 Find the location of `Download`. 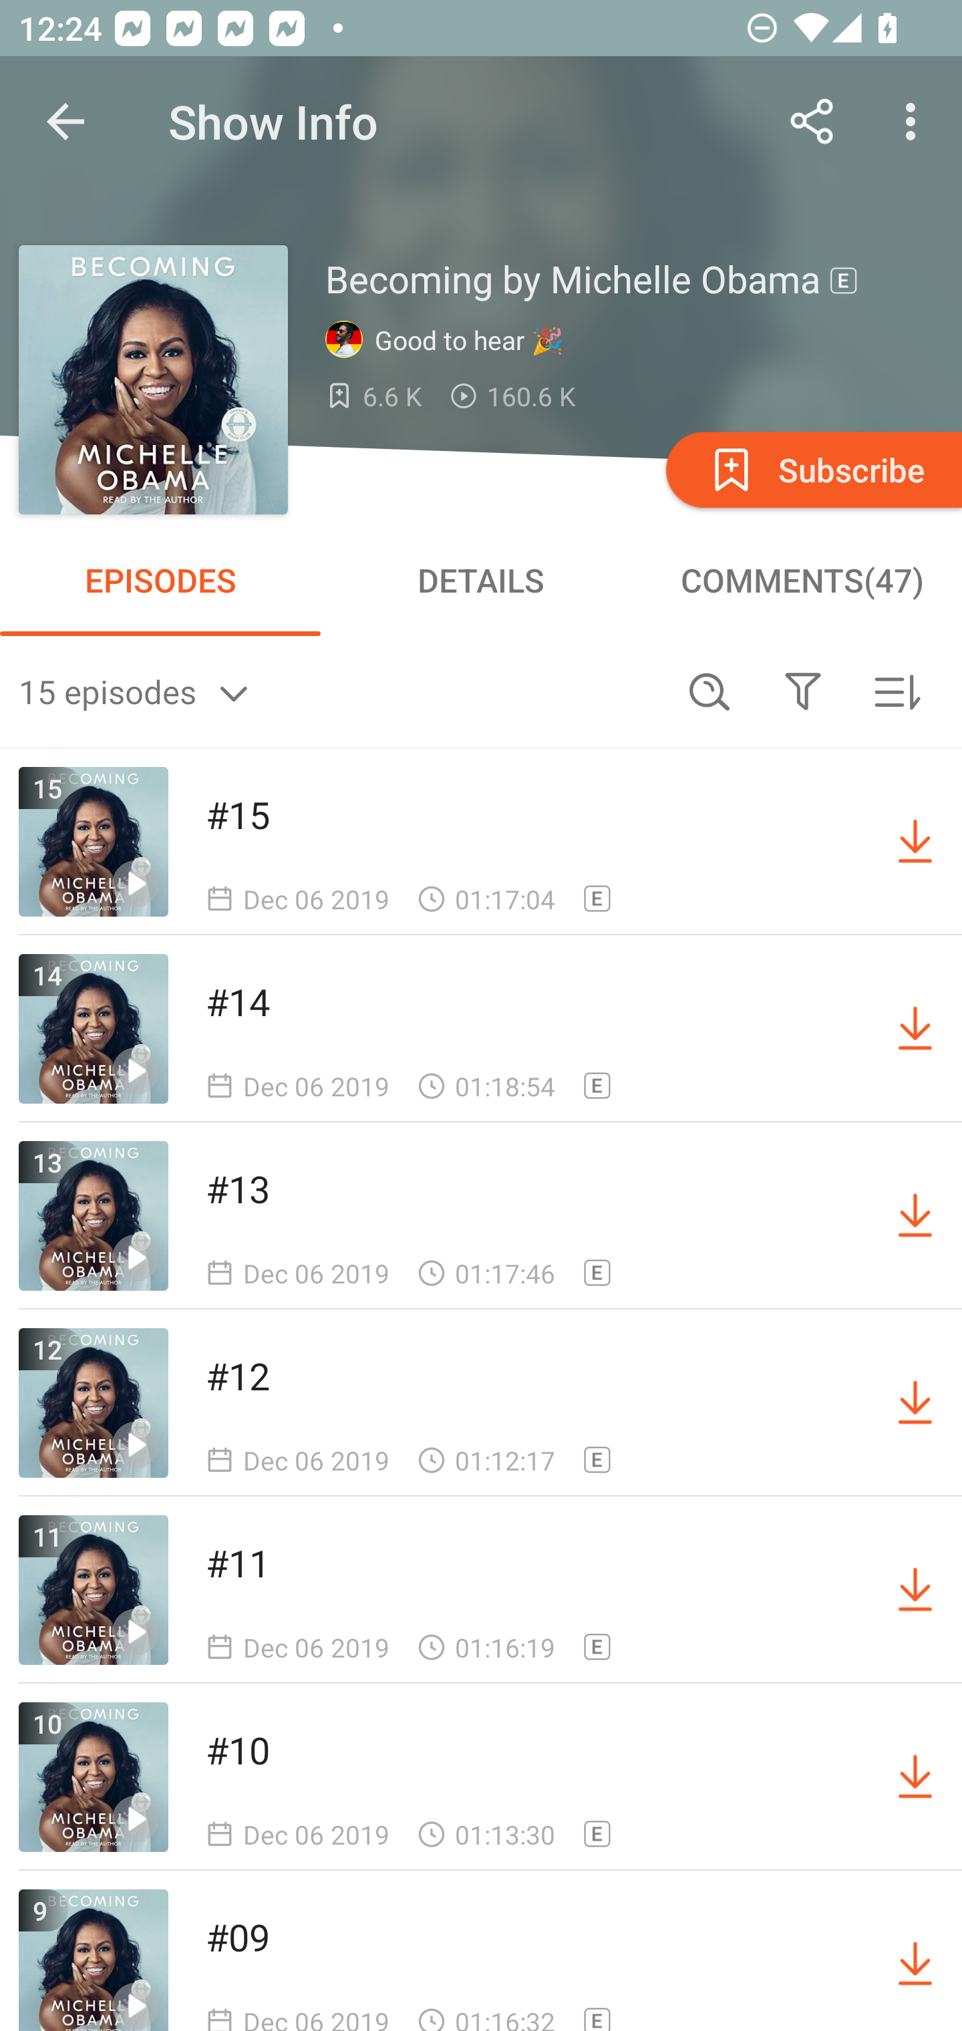

Download is located at coordinates (915, 1777).